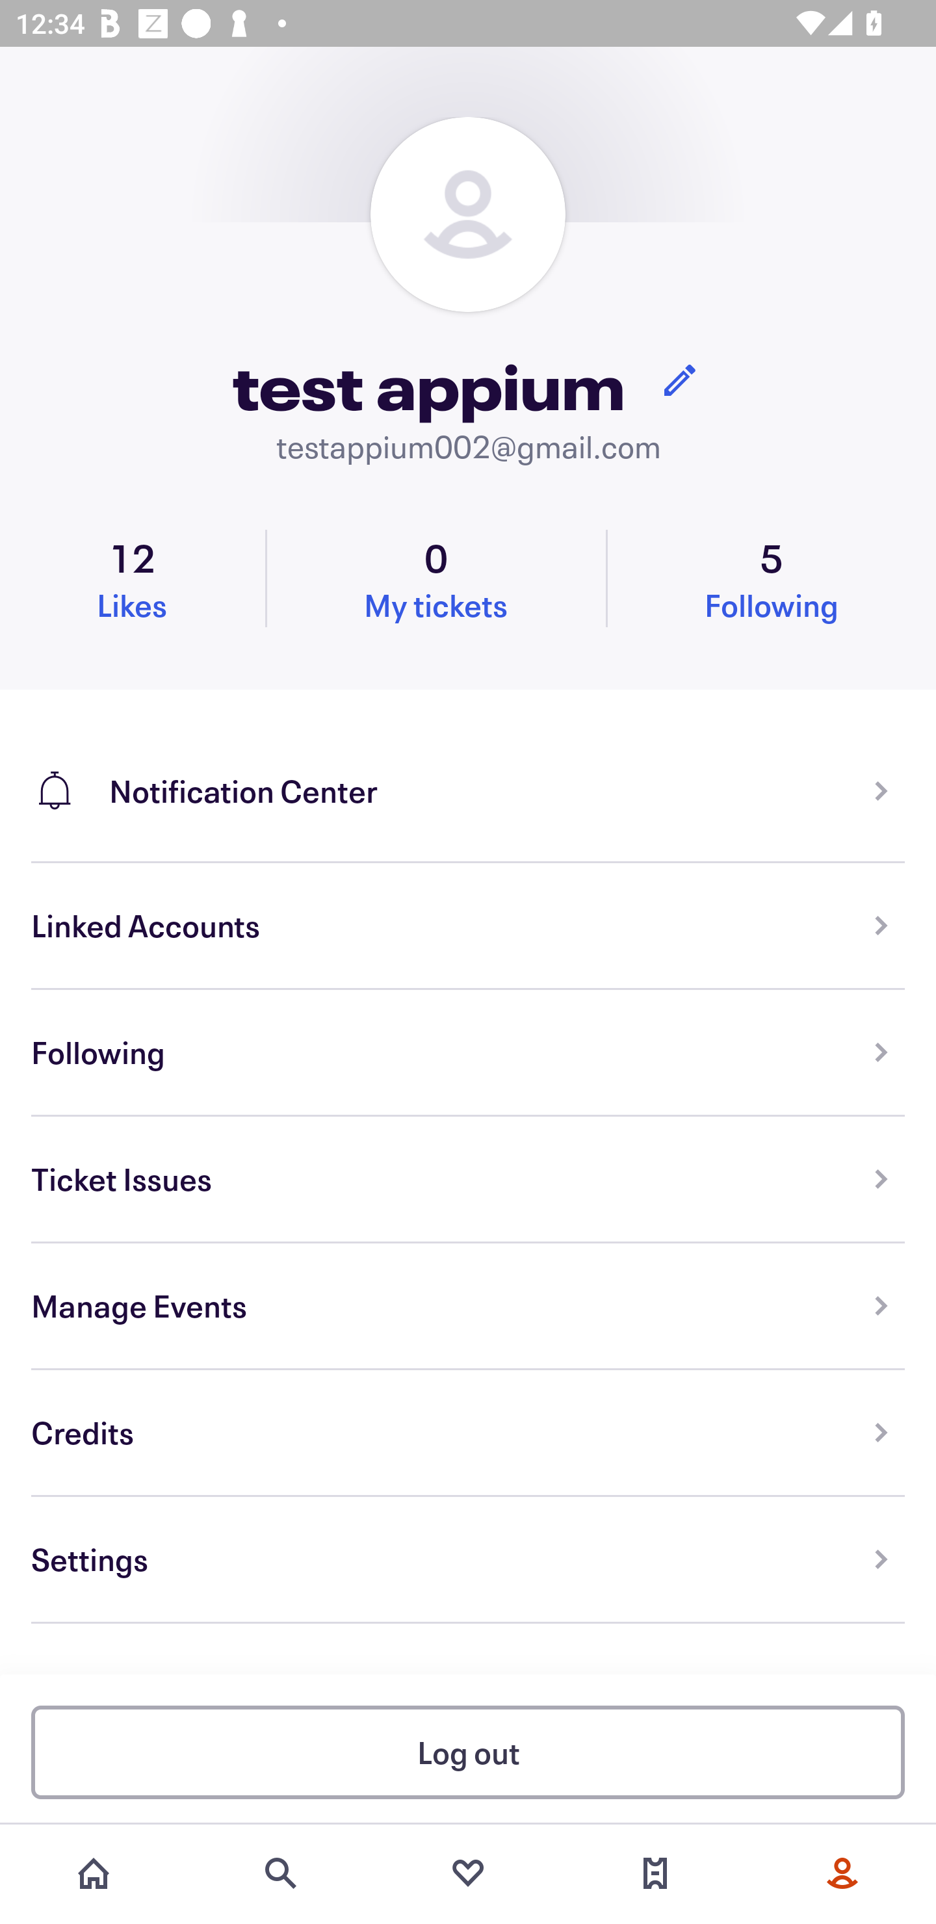 Image resolution: width=936 pixels, height=1924 pixels. Describe the element at coordinates (468, 1053) in the screenshot. I see `Following` at that location.